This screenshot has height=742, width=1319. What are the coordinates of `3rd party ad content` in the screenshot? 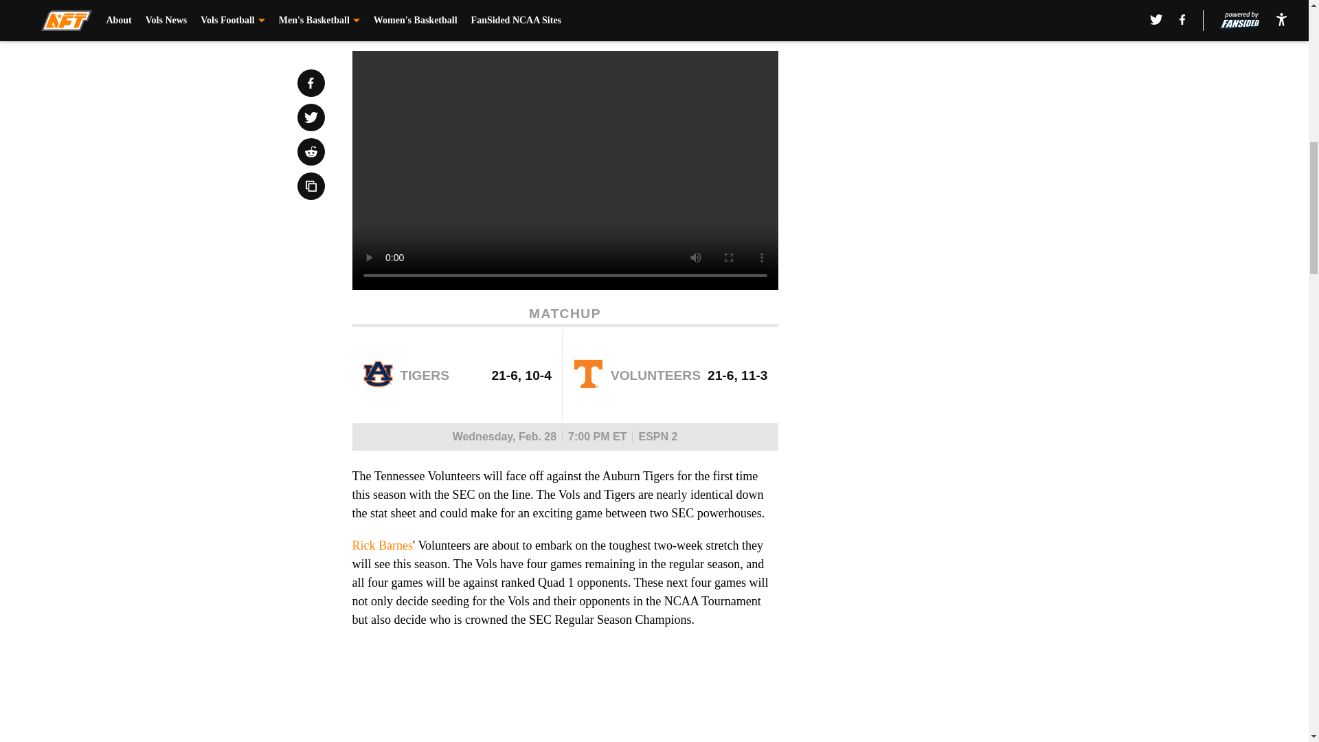 It's located at (949, 335).